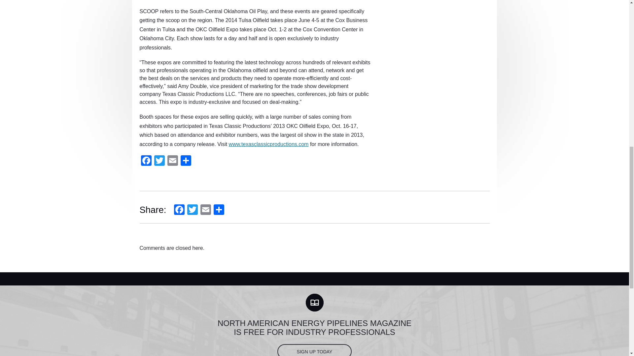 This screenshot has height=356, width=634. Describe the element at coordinates (219, 210) in the screenshot. I see `Share` at that location.